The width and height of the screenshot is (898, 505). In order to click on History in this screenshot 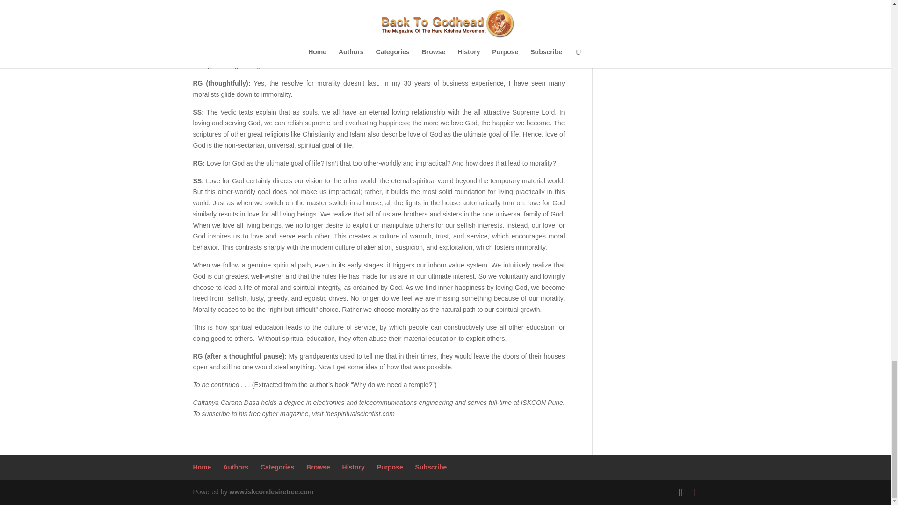, I will do `click(353, 467)`.